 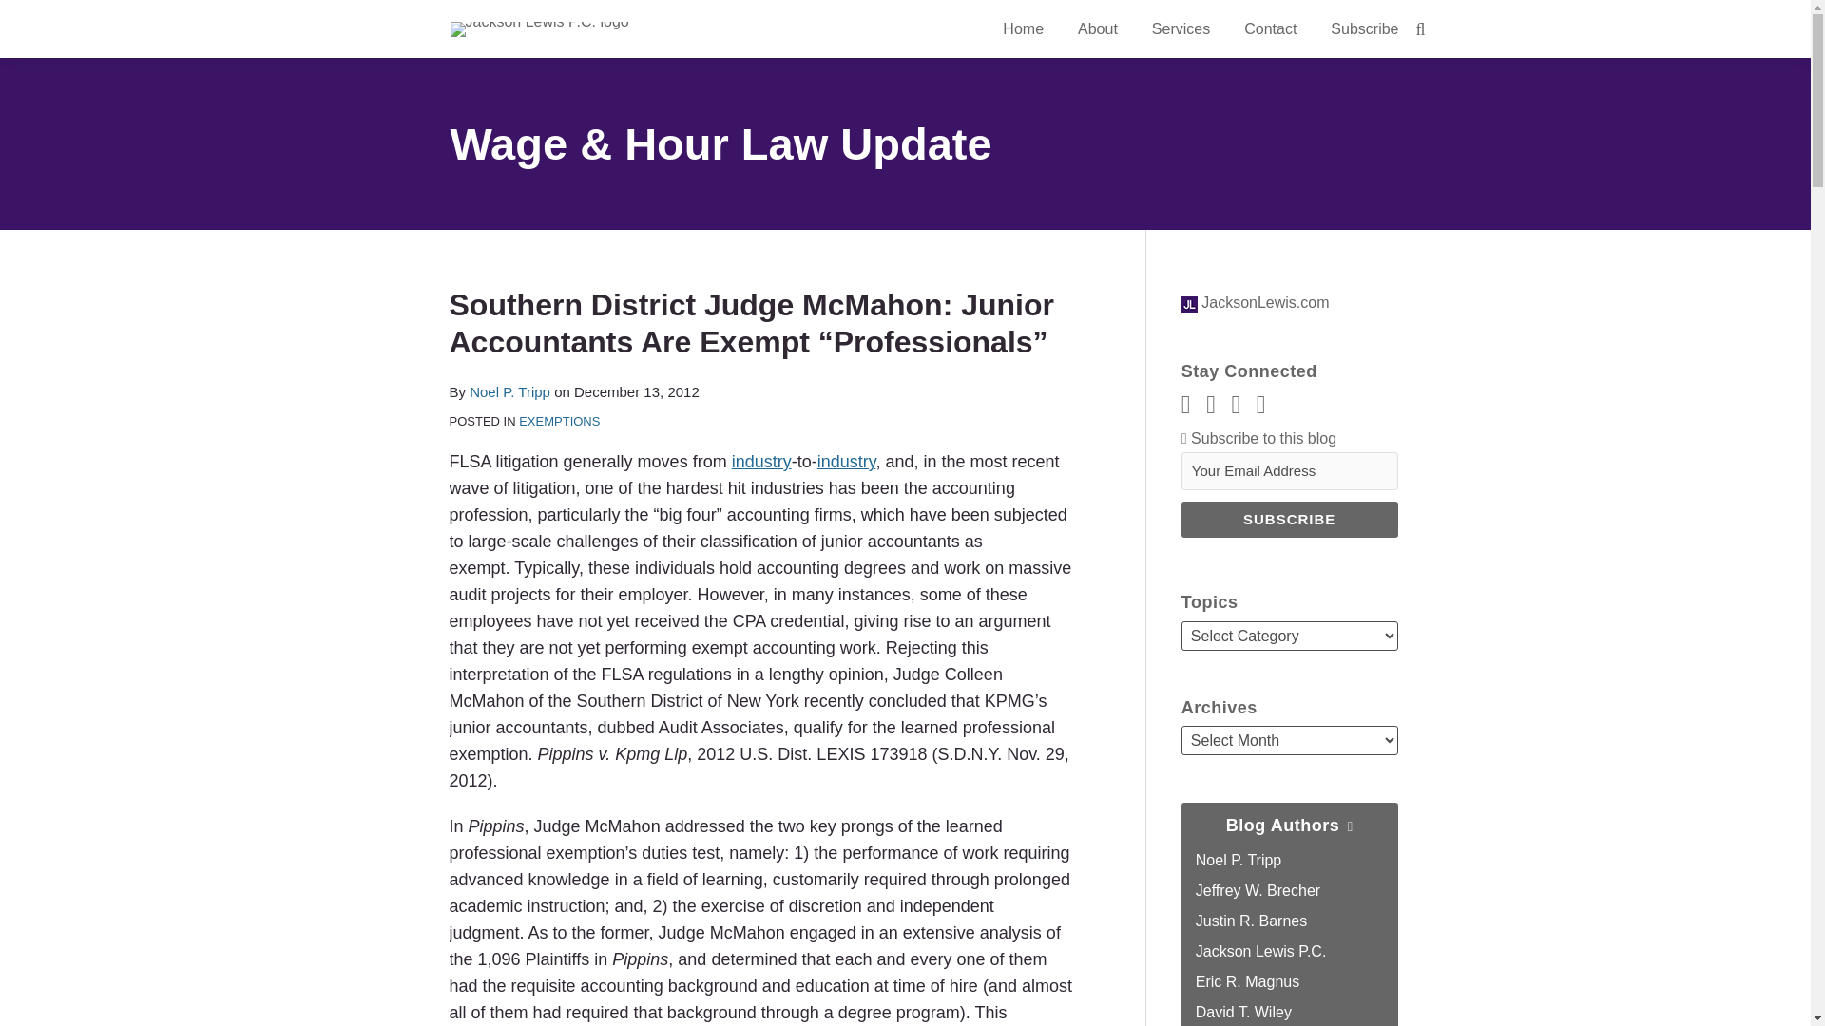 What do you see at coordinates (1181, 29) in the screenshot?
I see `Services` at bounding box center [1181, 29].